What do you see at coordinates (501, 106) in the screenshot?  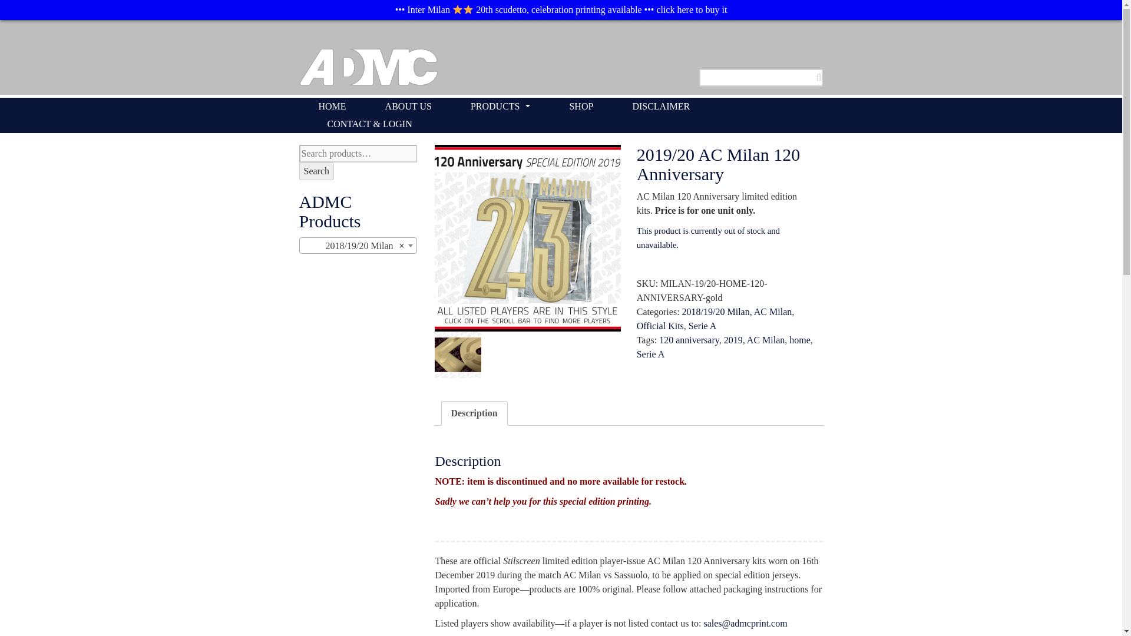 I see `PRODUCTS ...` at bounding box center [501, 106].